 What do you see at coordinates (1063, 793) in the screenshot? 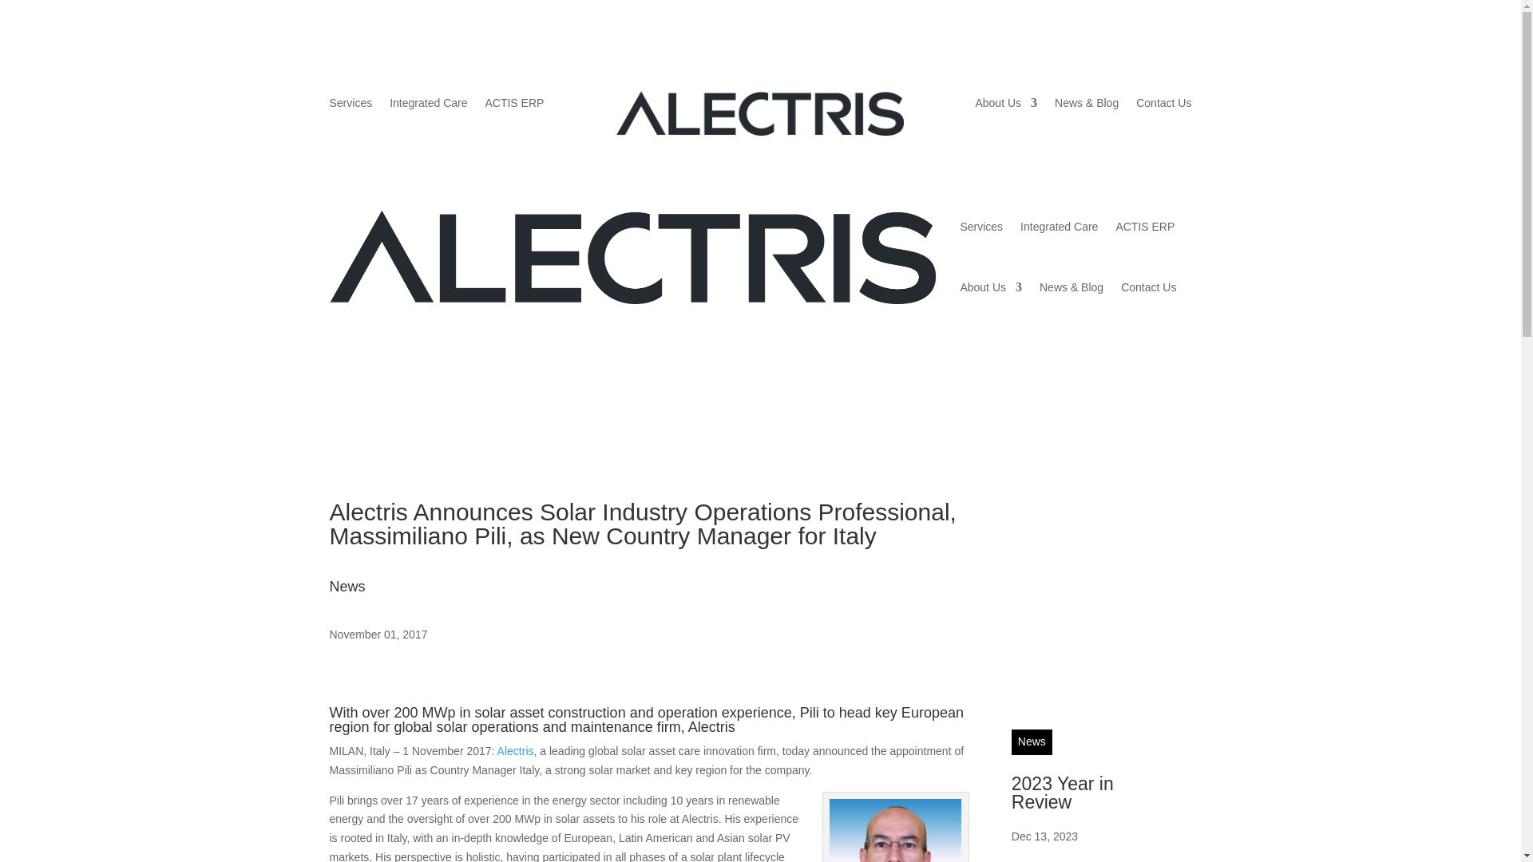
I see `2023 Year in Review` at bounding box center [1063, 793].